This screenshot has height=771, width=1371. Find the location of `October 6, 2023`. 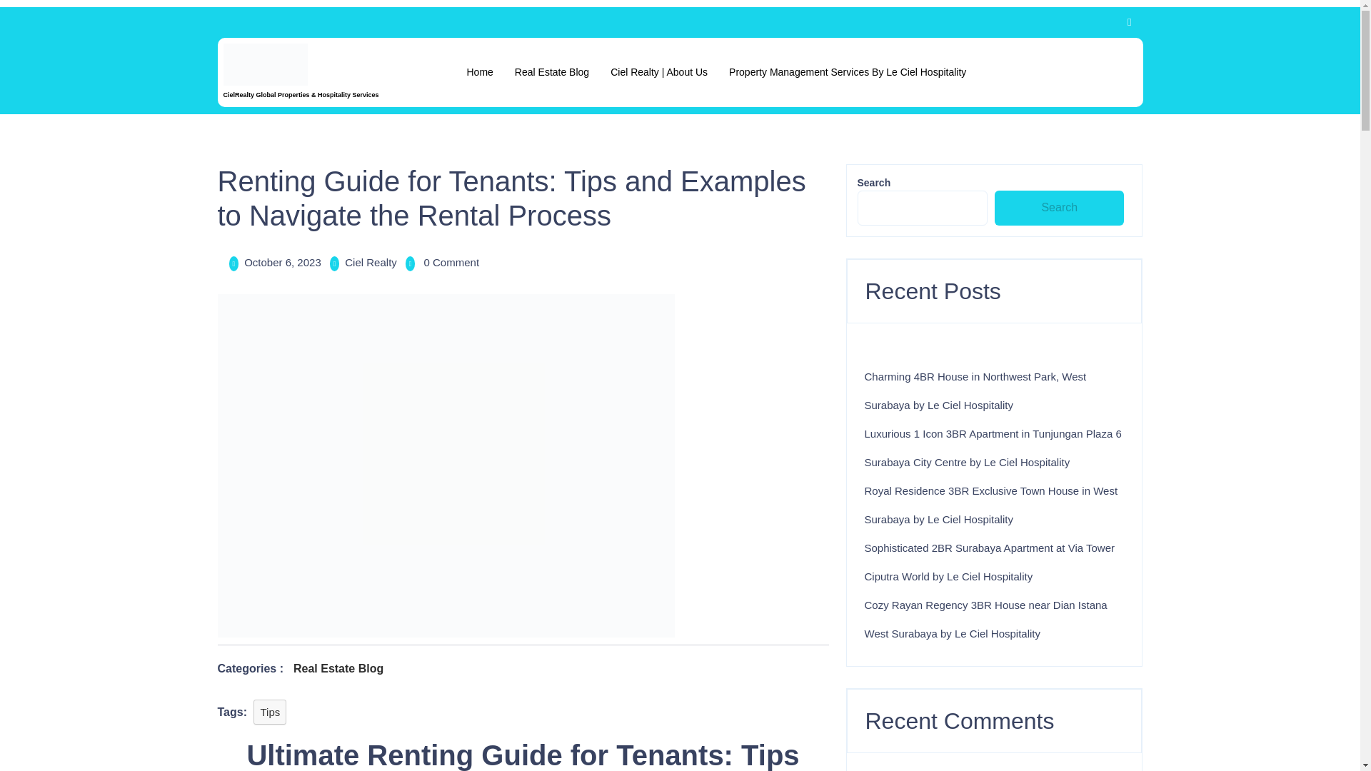

October 6, 2023 is located at coordinates (282, 261).